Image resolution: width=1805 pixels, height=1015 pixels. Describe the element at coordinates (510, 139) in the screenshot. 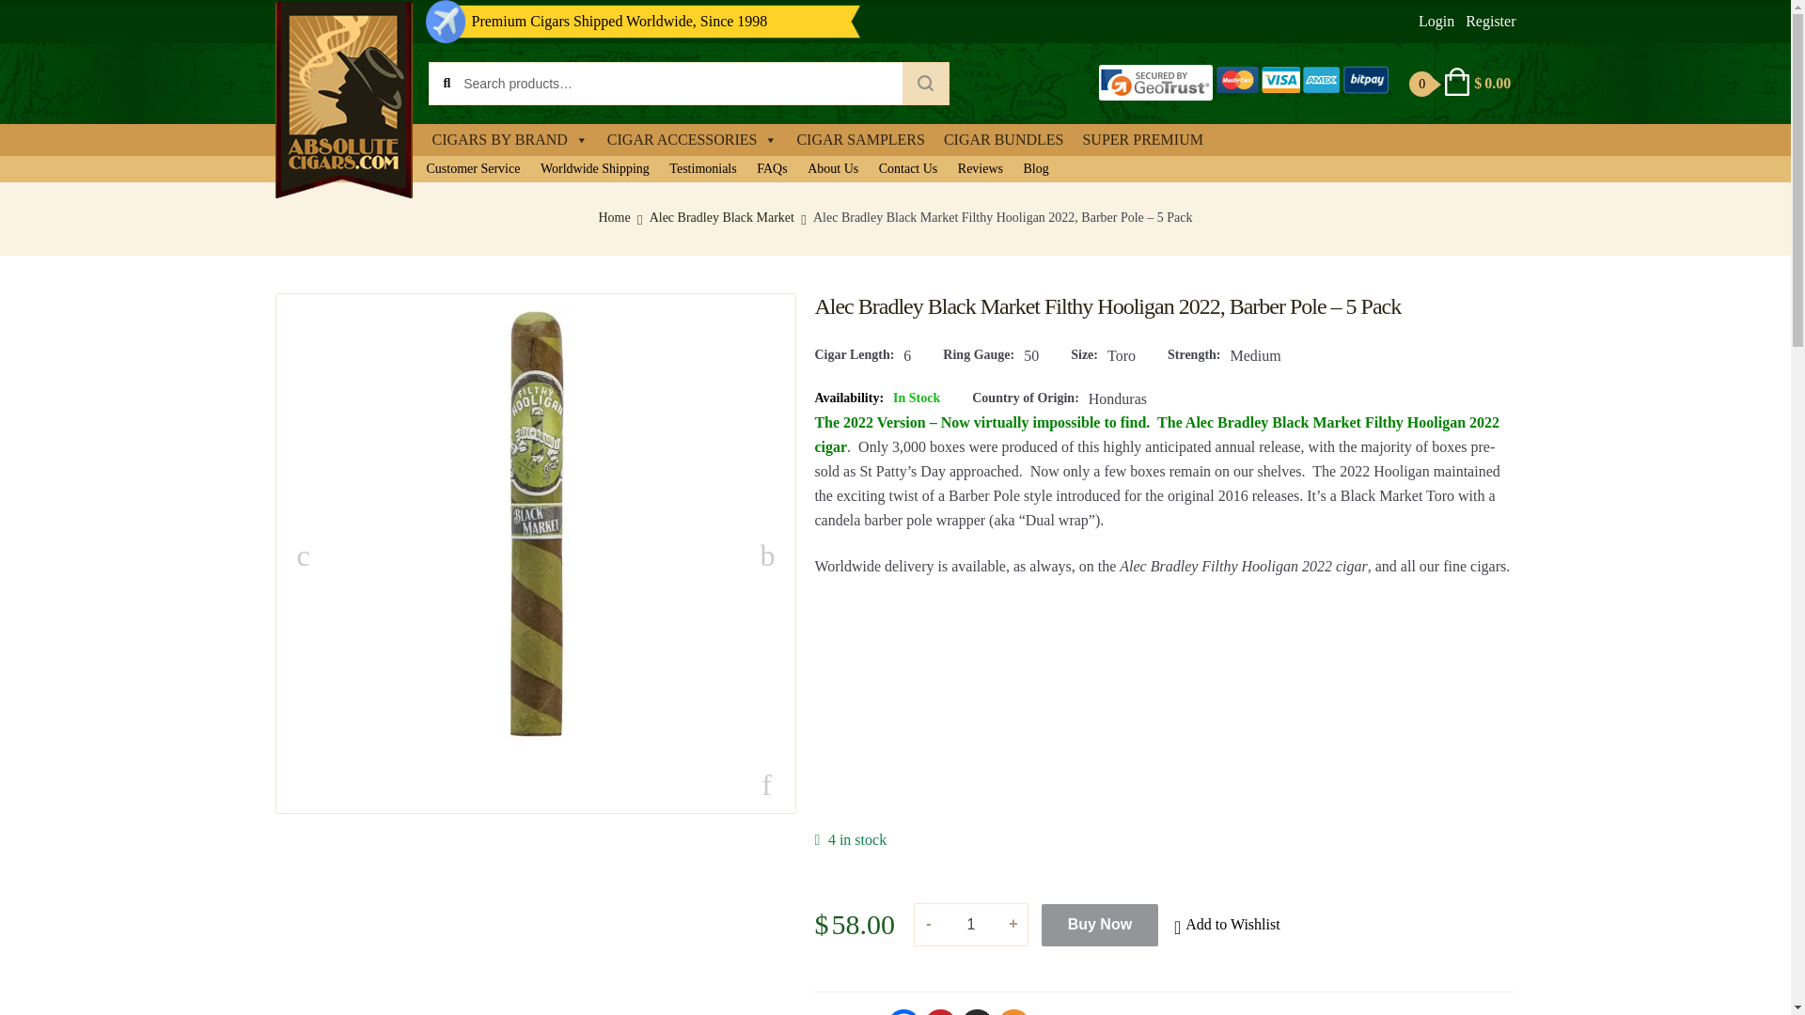

I see `CIGARS BY BRAND` at that location.